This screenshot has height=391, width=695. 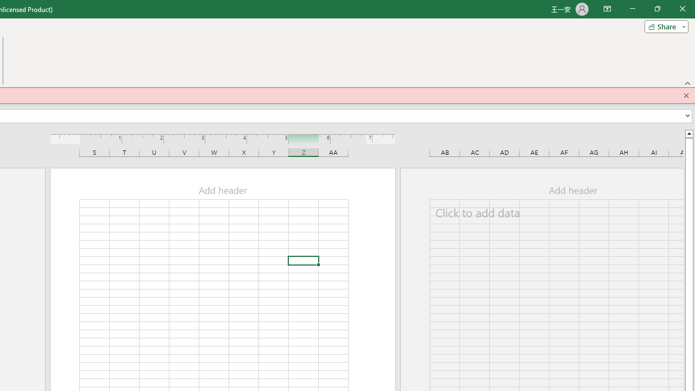 I want to click on Close this message, so click(x=686, y=96).